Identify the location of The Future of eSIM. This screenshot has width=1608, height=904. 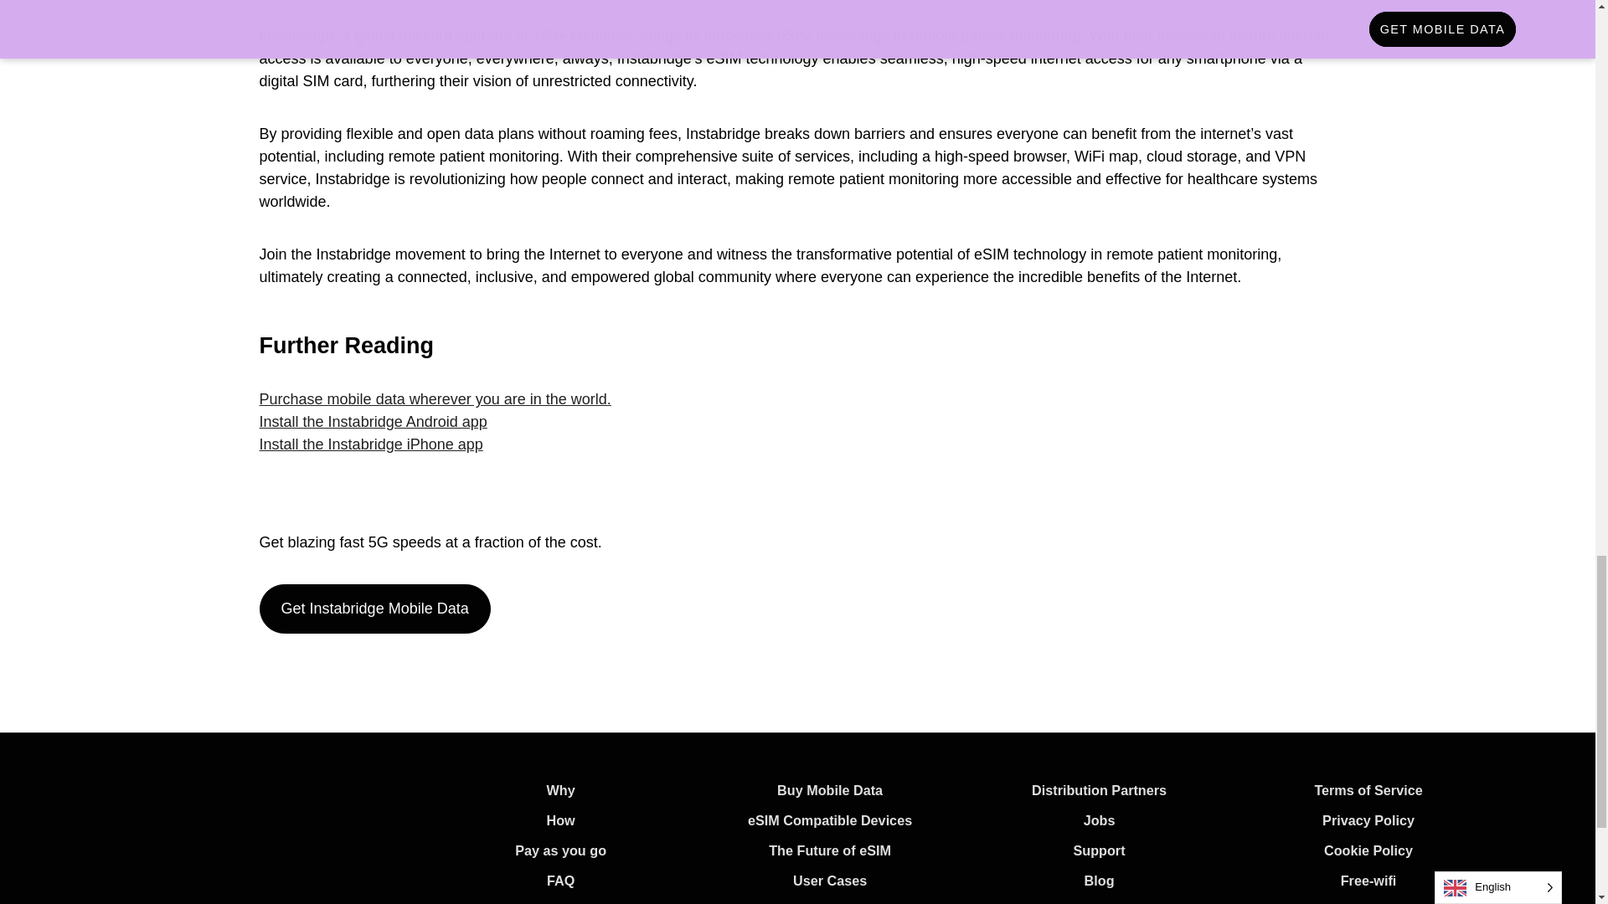
(829, 850).